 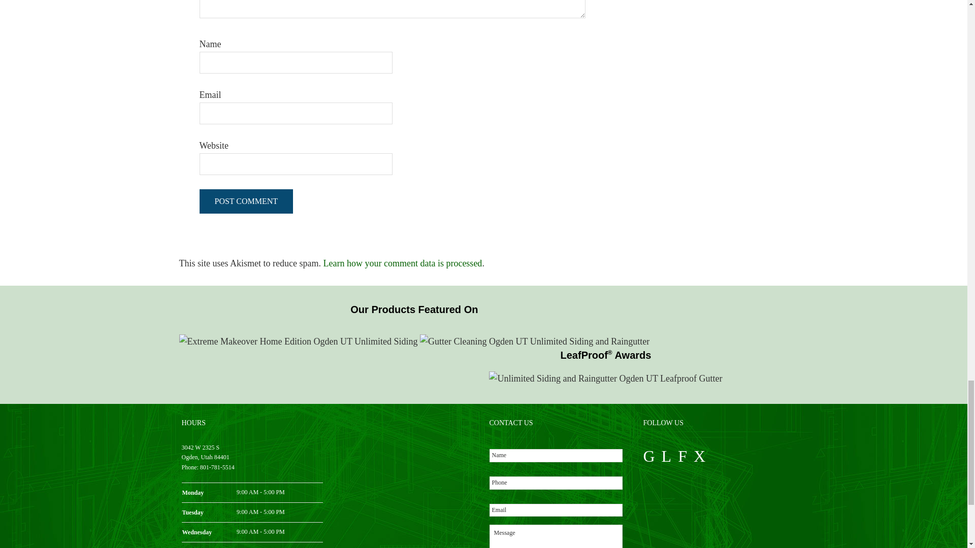 I want to click on 801-781-5514, so click(x=217, y=467).